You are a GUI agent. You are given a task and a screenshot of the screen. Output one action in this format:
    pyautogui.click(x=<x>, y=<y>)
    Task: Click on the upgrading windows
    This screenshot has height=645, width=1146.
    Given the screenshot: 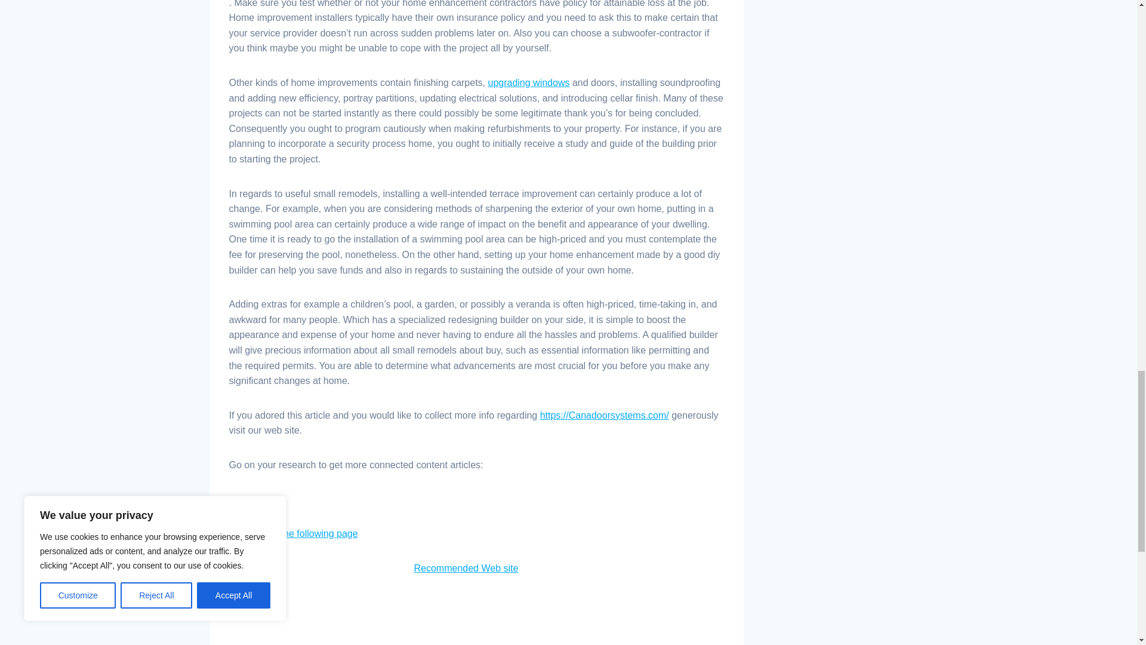 What is the action you would take?
    pyautogui.click(x=529, y=82)
    